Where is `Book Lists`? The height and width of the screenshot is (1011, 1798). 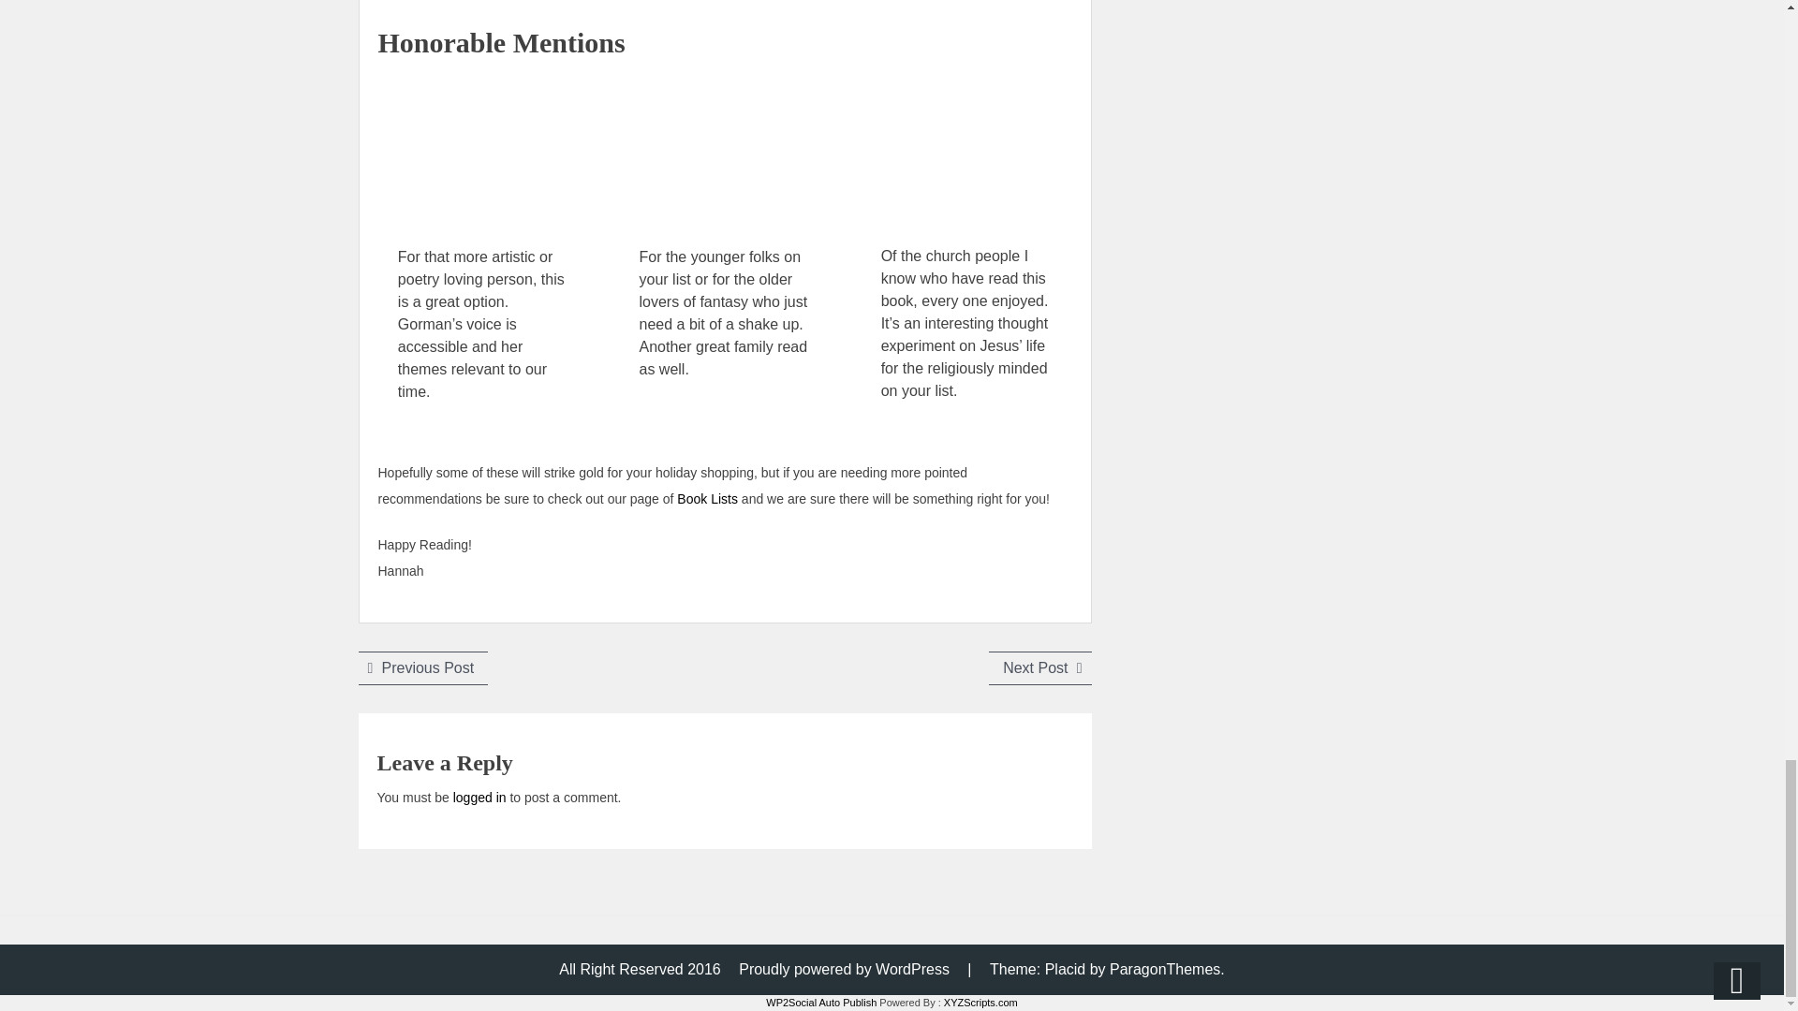 Book Lists is located at coordinates (1039, 668).